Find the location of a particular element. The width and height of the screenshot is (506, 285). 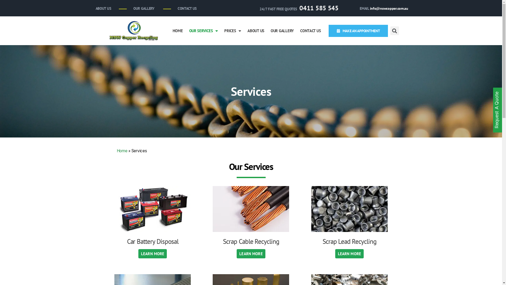

24/7 FAST FREE QUOTES 0411 585 545 is located at coordinates (298, 8).